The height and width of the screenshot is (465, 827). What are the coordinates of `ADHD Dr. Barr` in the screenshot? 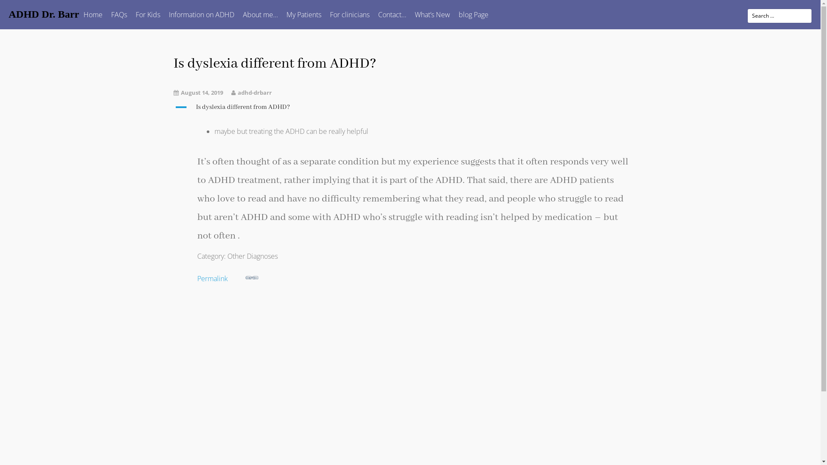 It's located at (44, 15).